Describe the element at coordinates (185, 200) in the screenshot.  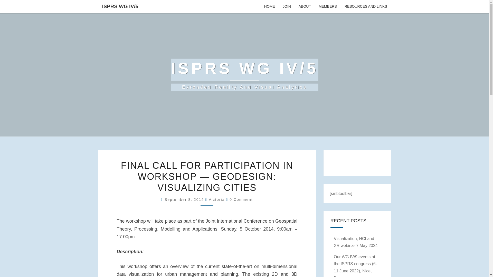
I see `4:52 pm` at that location.